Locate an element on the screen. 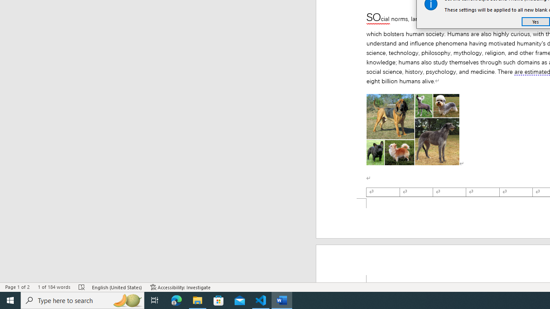 This screenshot has height=309, width=550. Visual Studio Code - 1 running window is located at coordinates (261, 300).